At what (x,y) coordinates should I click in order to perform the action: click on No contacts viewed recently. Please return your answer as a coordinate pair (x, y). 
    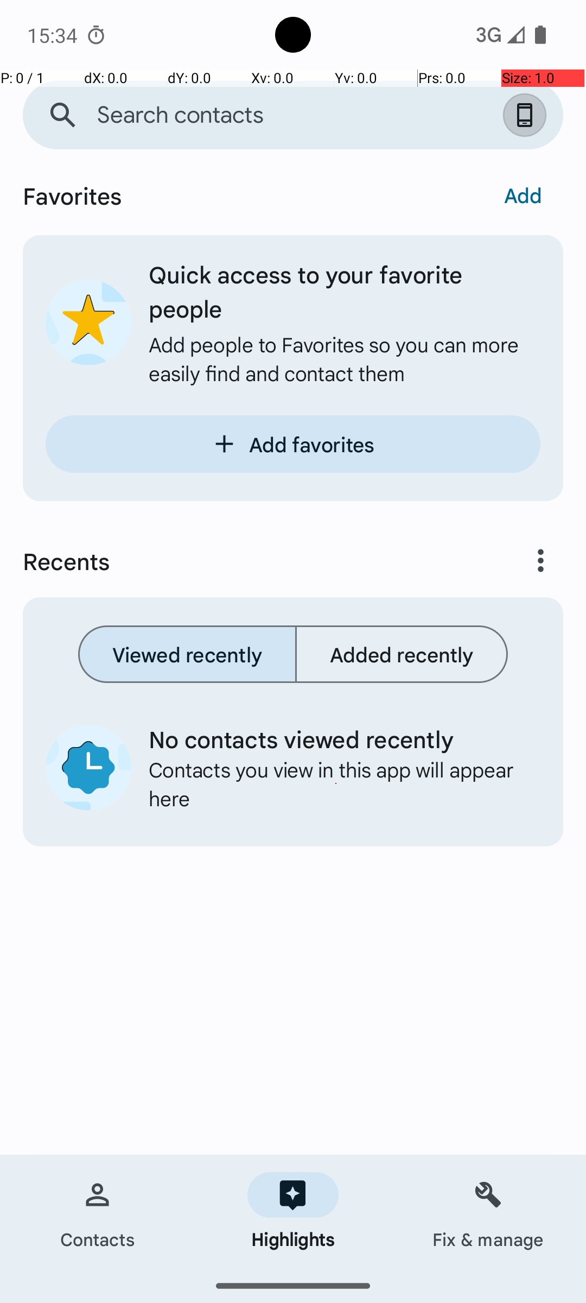
    Looking at the image, I should click on (336, 739).